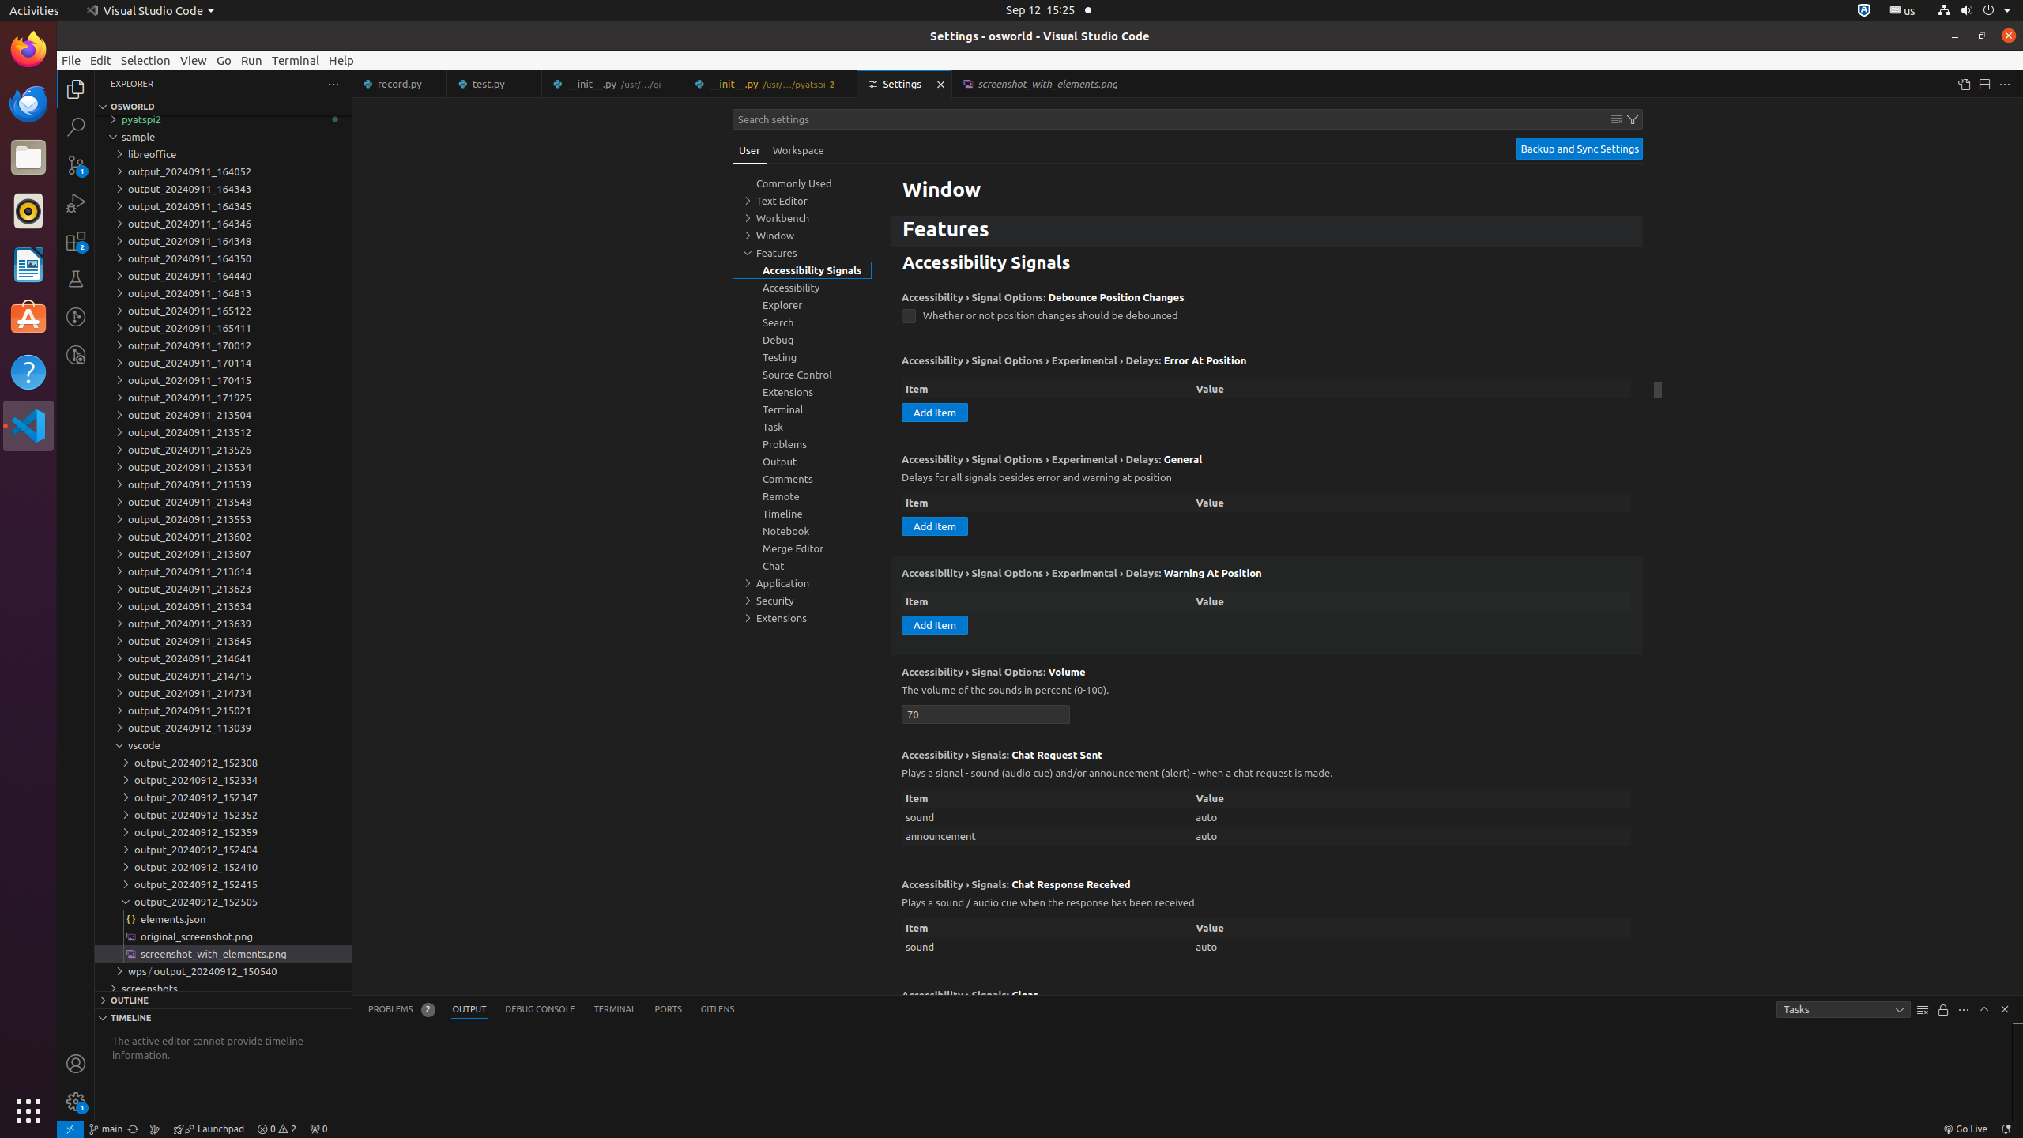 The width and height of the screenshot is (2023, 1138). What do you see at coordinates (223, 693) in the screenshot?
I see `output_20240911_214734` at bounding box center [223, 693].